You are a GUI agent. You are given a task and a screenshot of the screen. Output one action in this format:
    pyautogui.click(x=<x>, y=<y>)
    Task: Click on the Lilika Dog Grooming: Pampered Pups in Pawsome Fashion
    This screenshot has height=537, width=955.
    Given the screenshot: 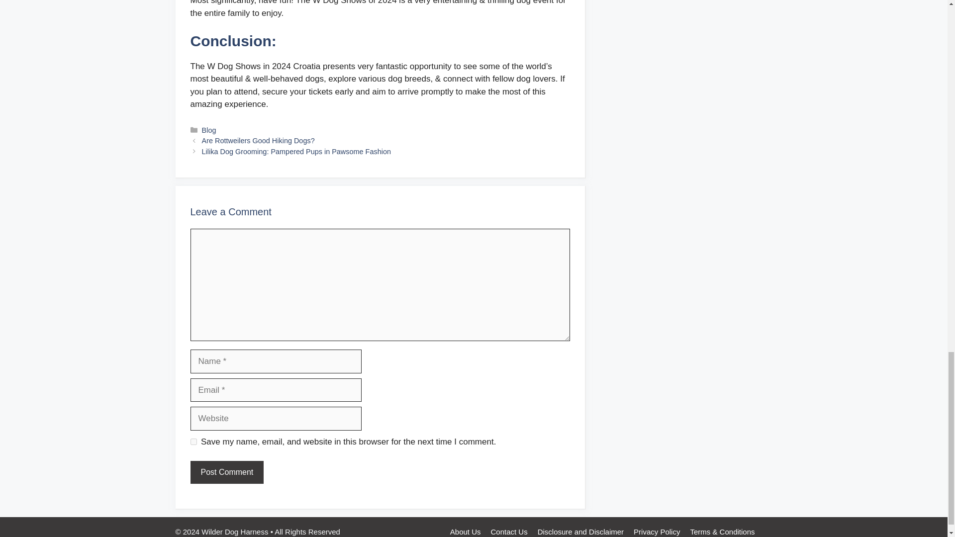 What is the action you would take?
    pyautogui.click(x=296, y=152)
    